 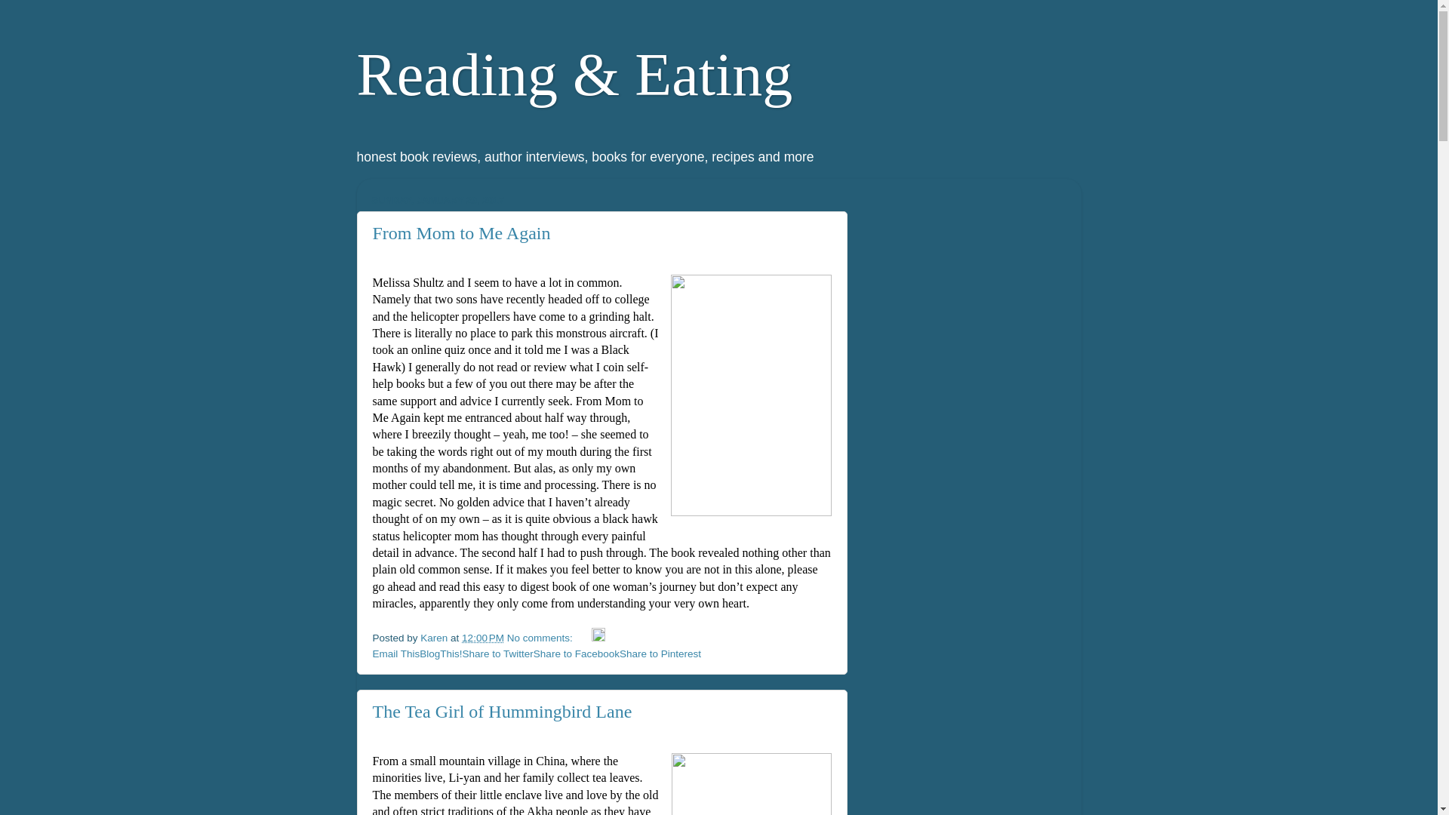 I want to click on author profile, so click(x=435, y=638).